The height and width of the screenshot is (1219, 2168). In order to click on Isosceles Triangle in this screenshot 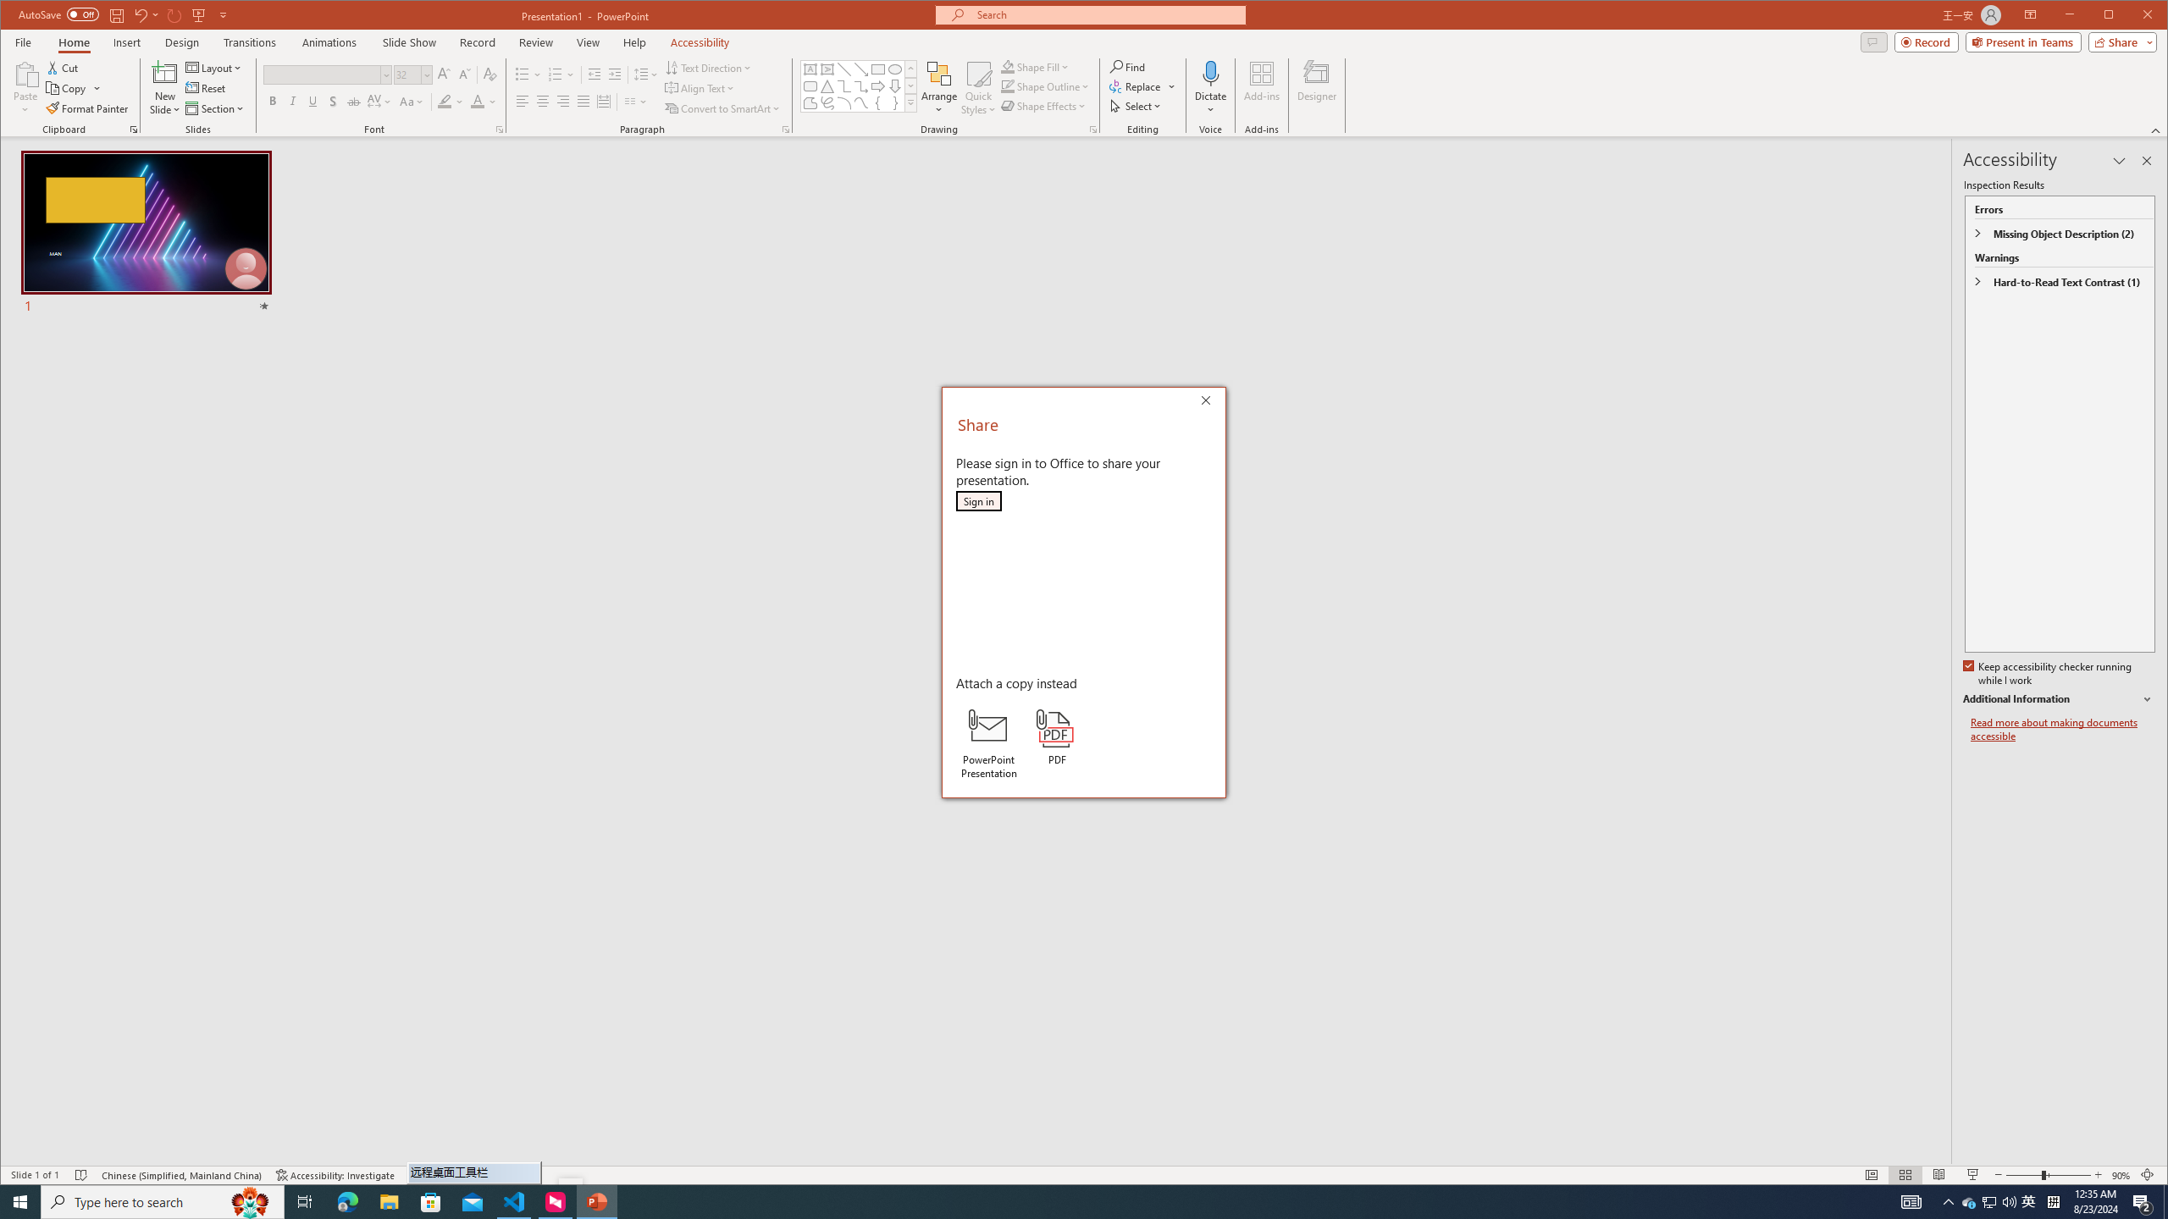, I will do `click(828, 86)`.